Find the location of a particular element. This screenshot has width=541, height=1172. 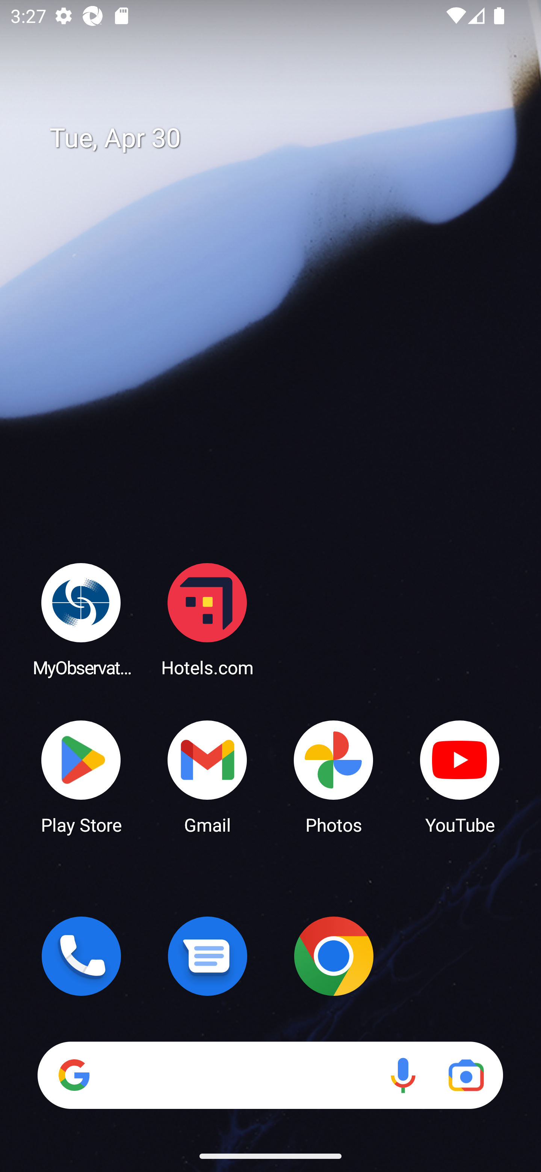

YouTube is located at coordinates (460, 776).